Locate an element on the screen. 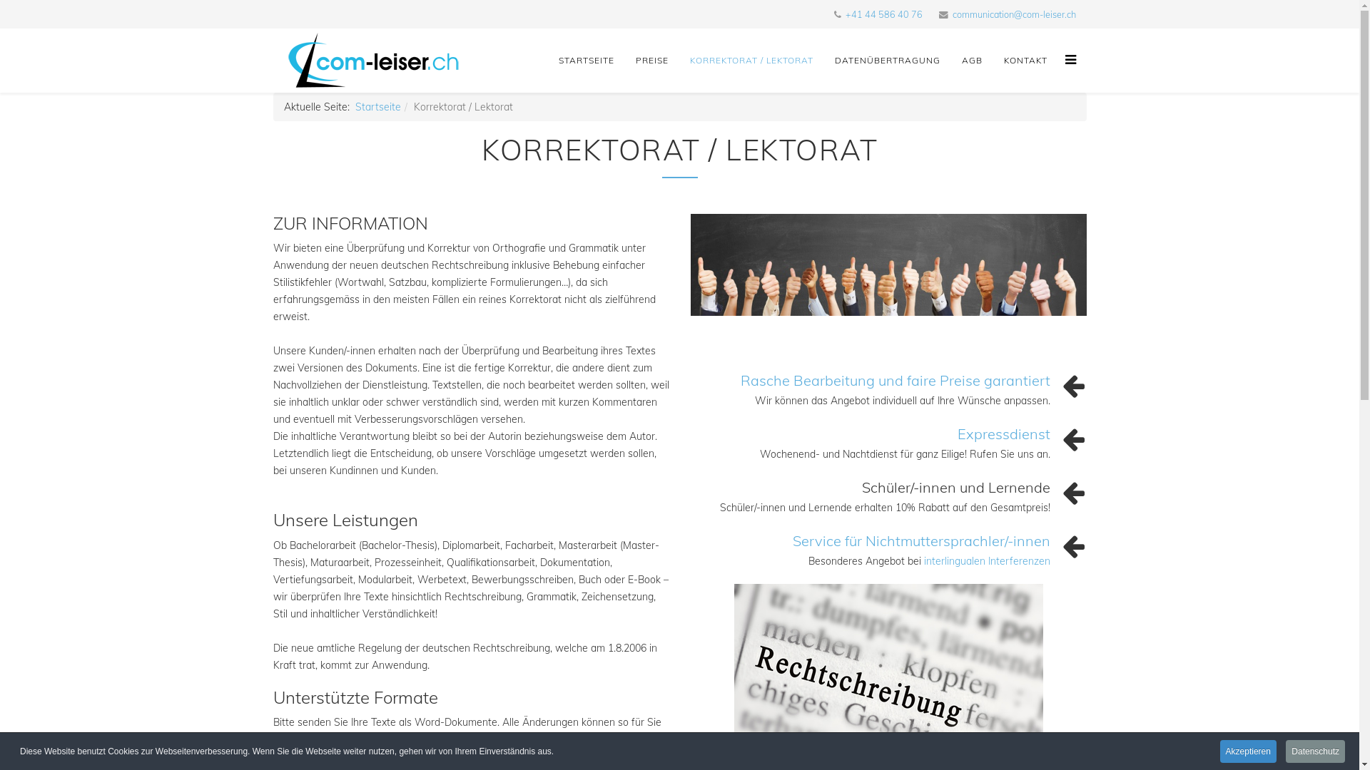  AGB is located at coordinates (972, 61).